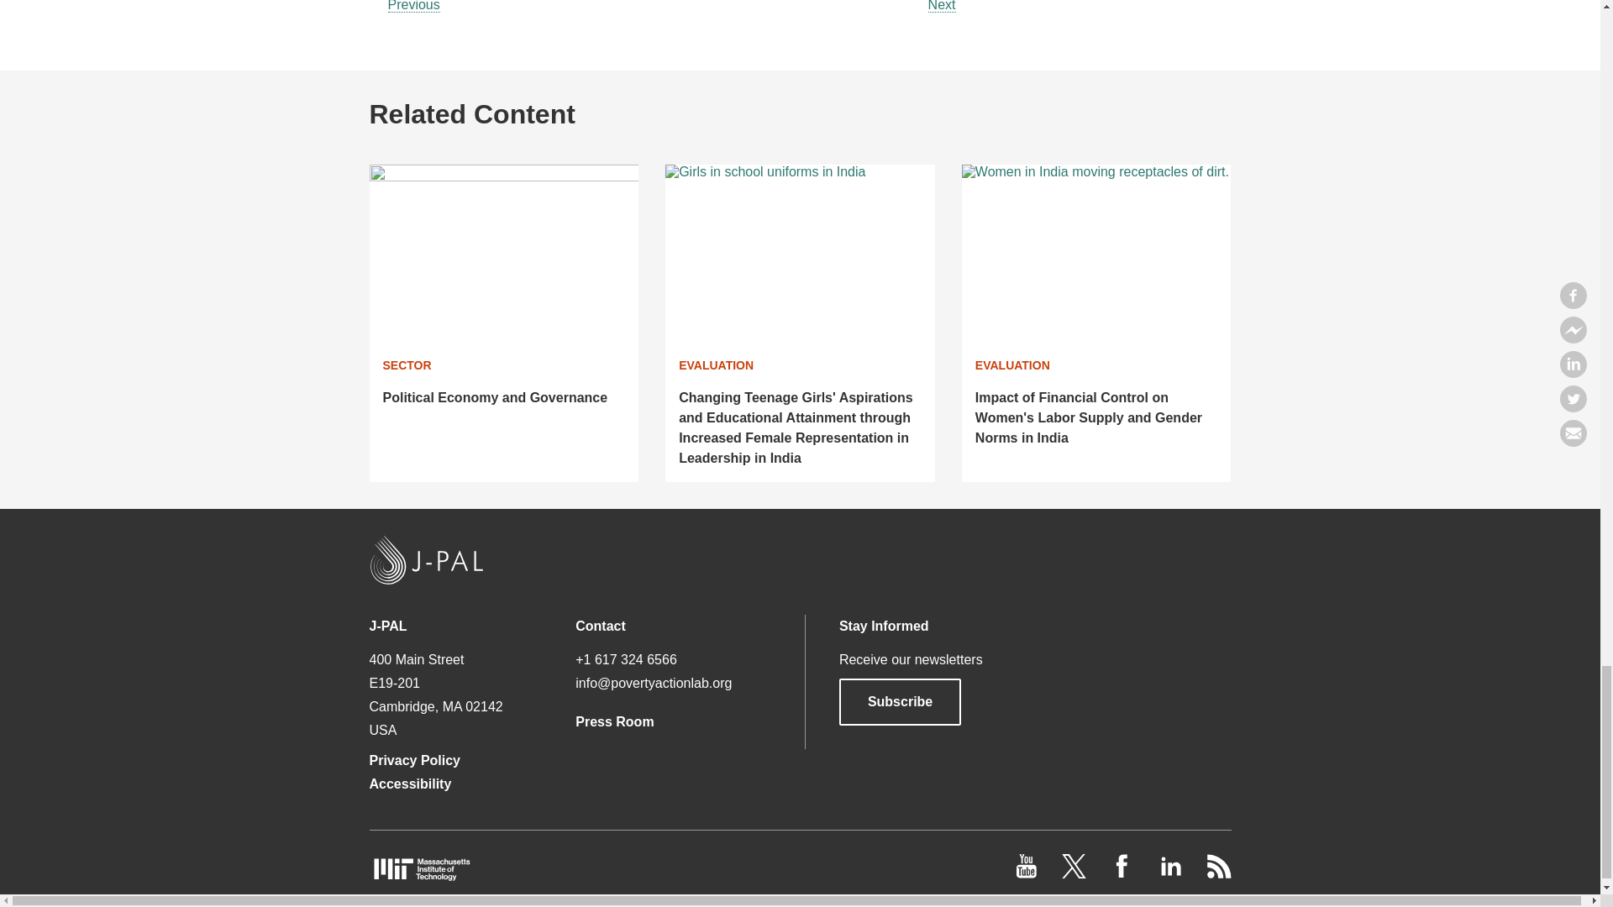 The height and width of the screenshot is (907, 1613). What do you see at coordinates (1028, 873) in the screenshot?
I see `youtube` at bounding box center [1028, 873].